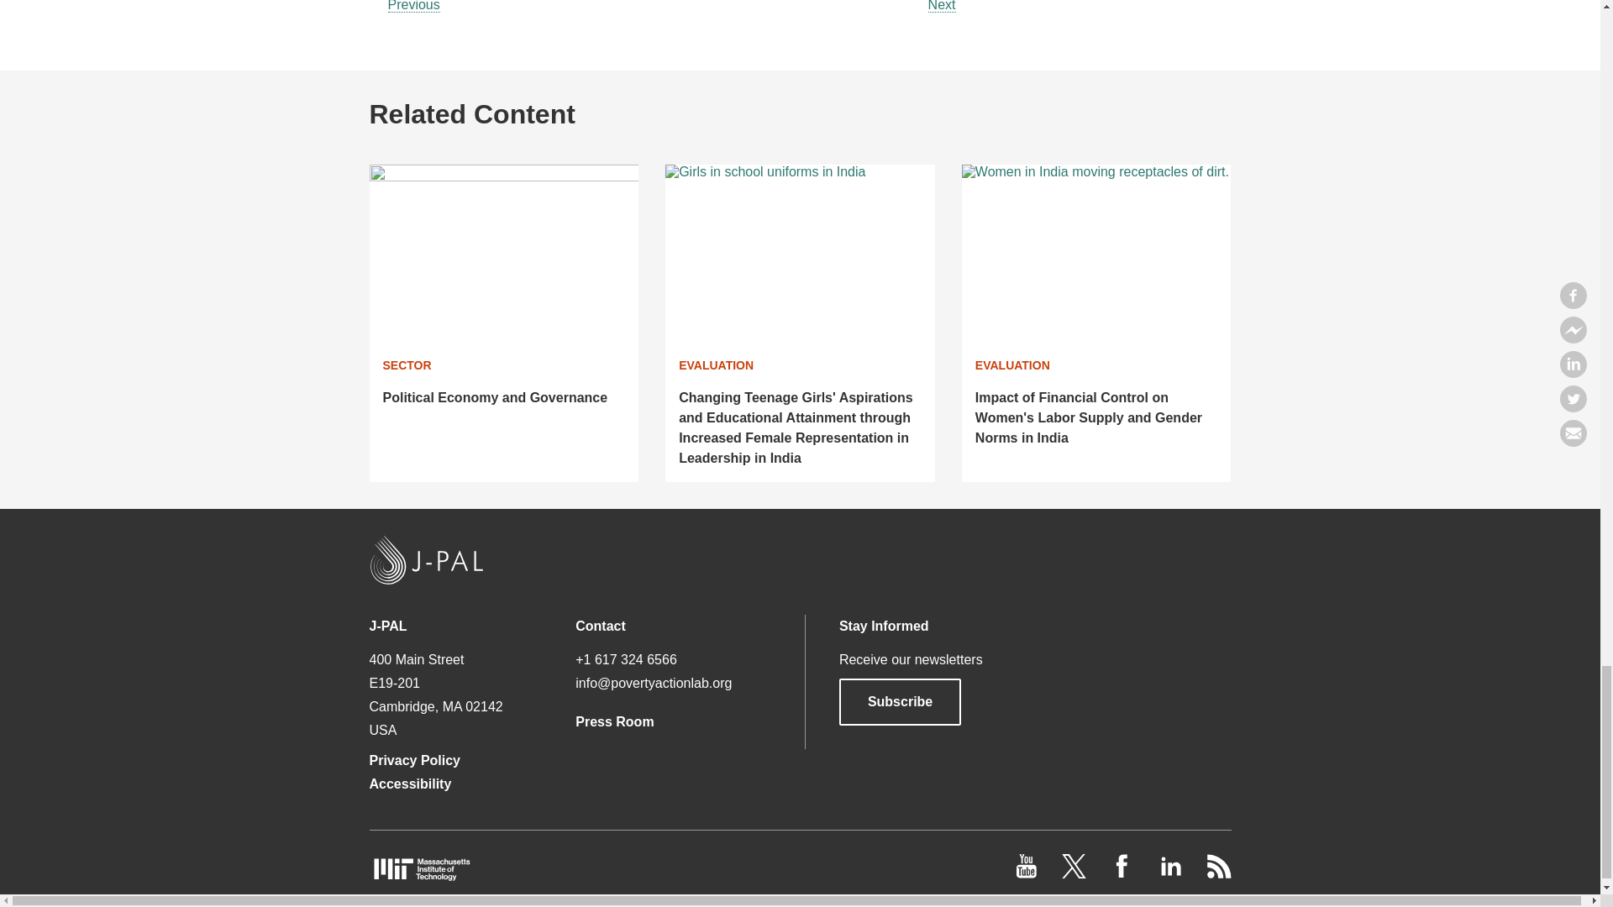 The height and width of the screenshot is (907, 1613). What do you see at coordinates (1028, 873) in the screenshot?
I see `youtube` at bounding box center [1028, 873].